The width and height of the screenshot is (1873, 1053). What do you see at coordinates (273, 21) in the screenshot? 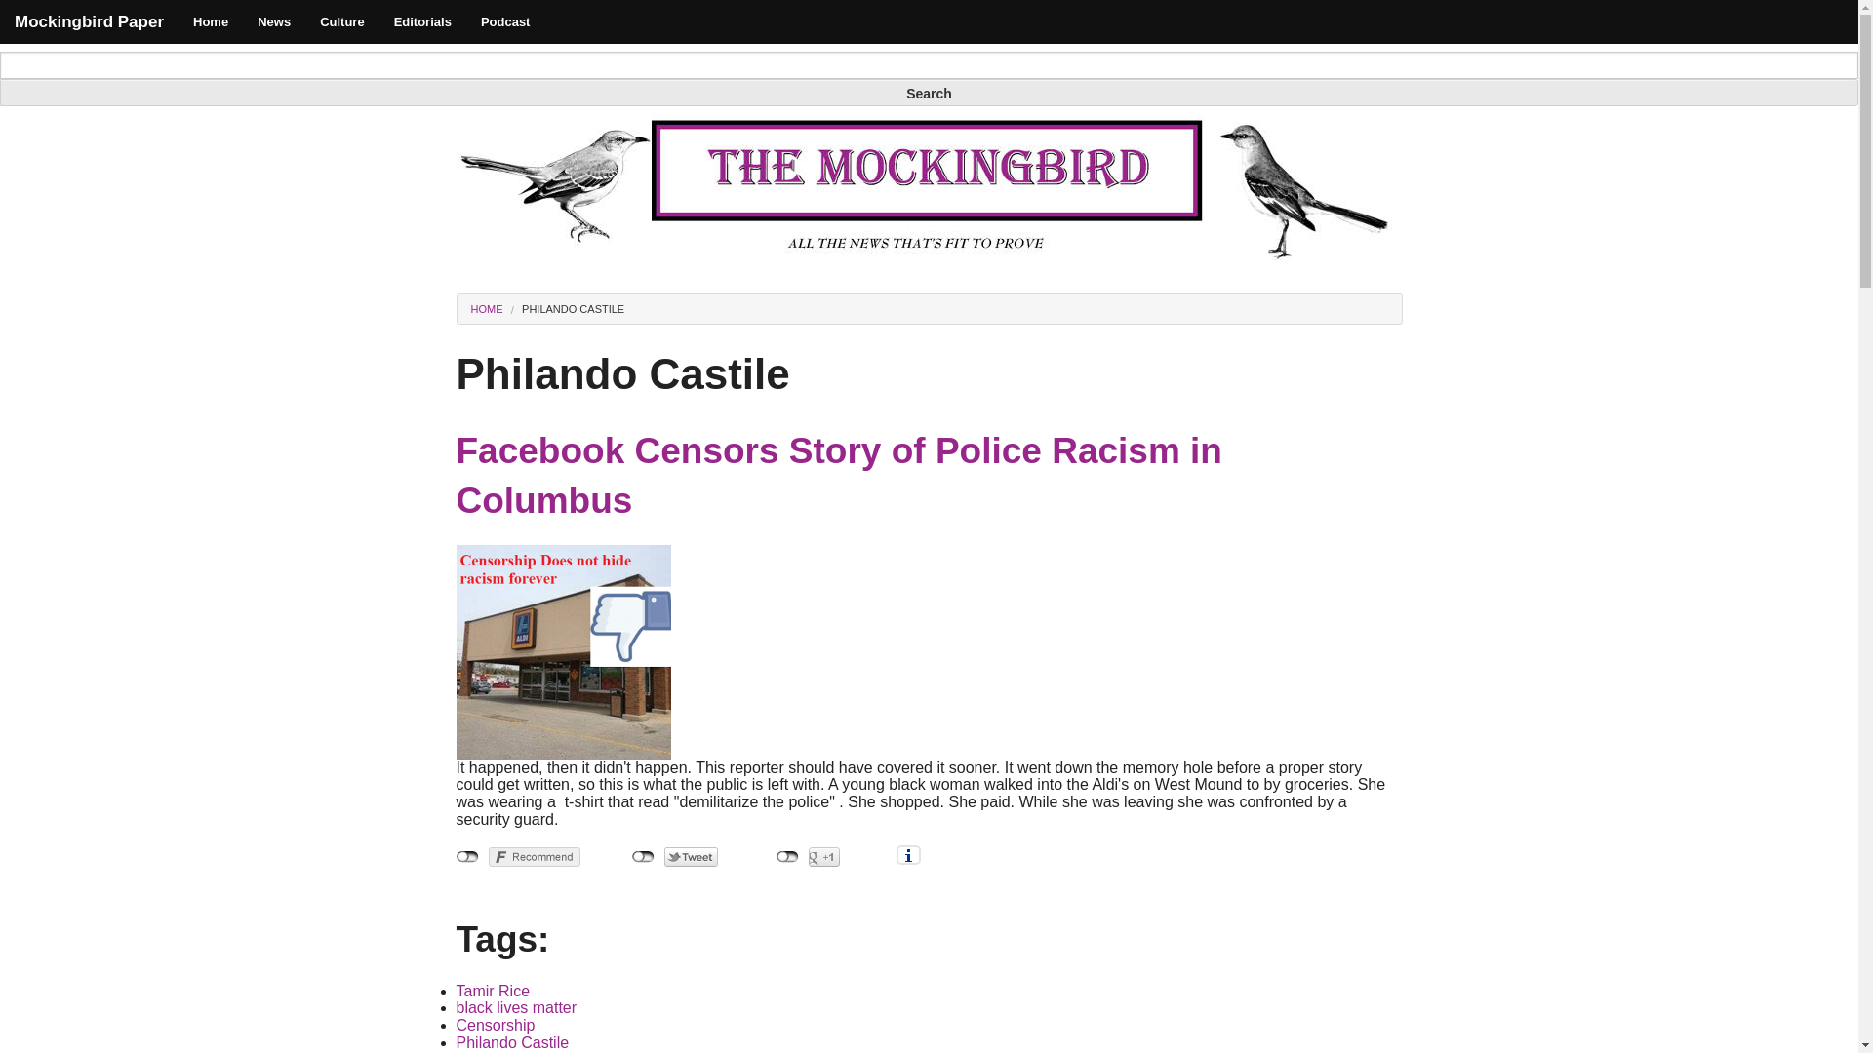
I see `News` at bounding box center [273, 21].